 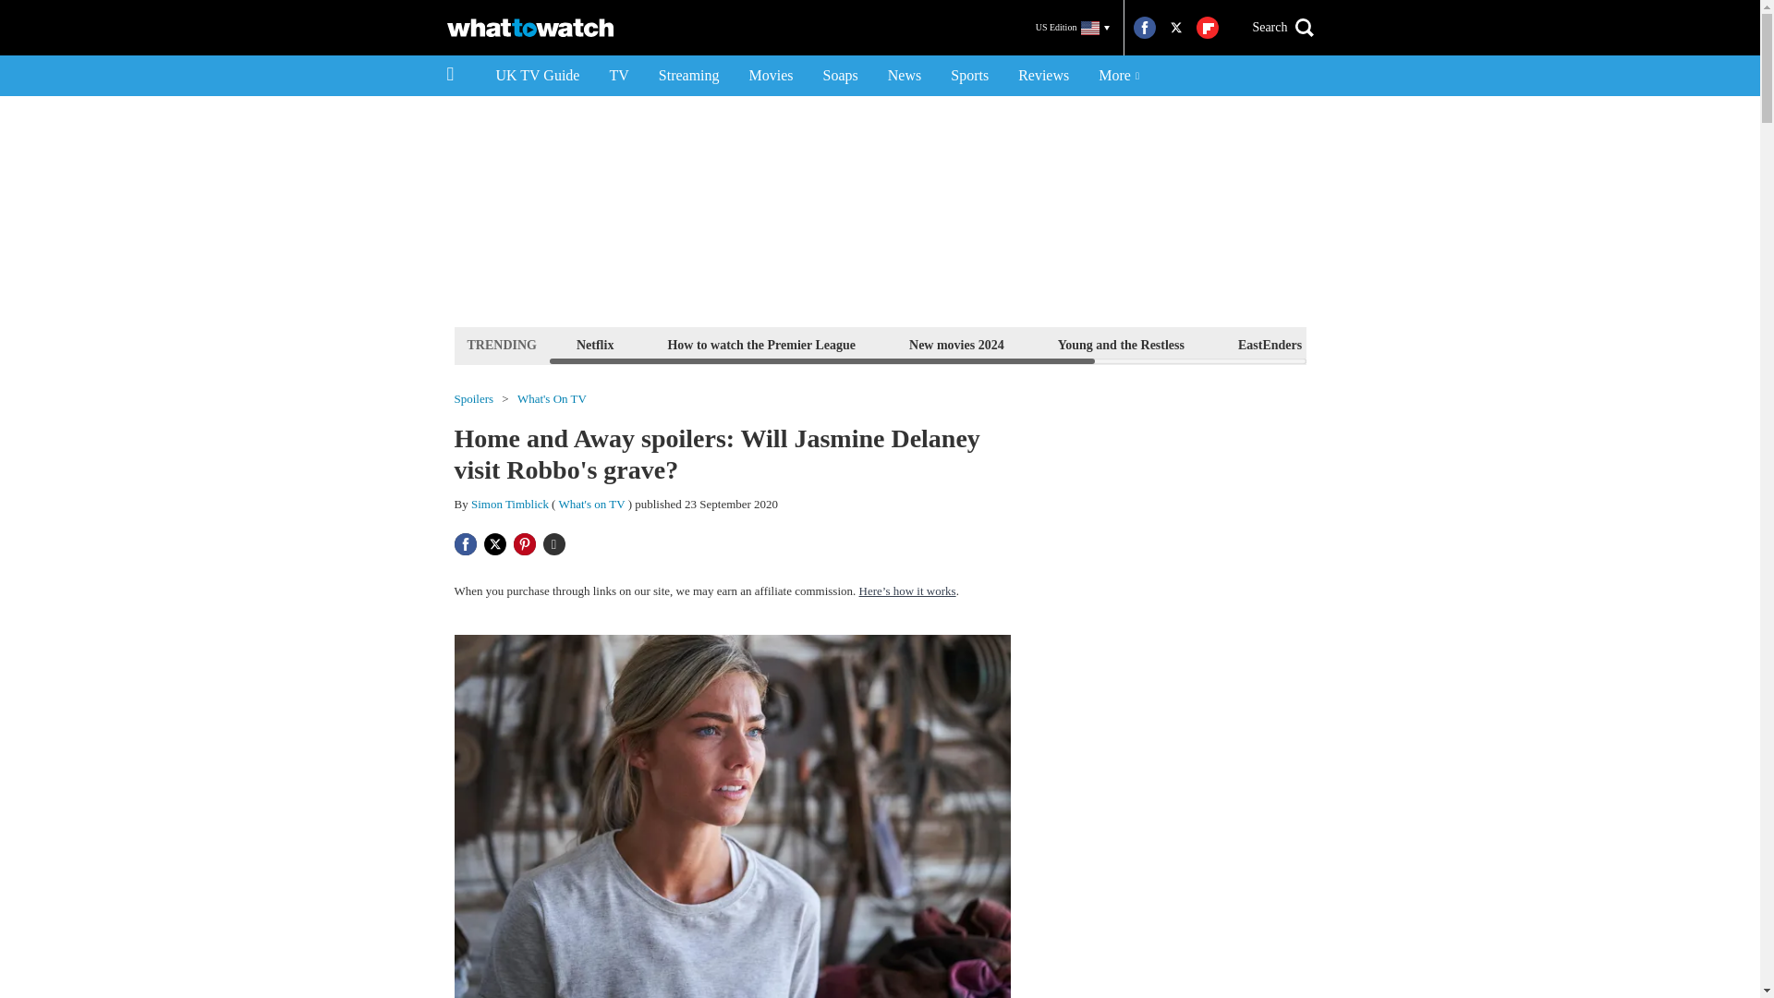 What do you see at coordinates (970, 76) in the screenshot?
I see `Sports` at bounding box center [970, 76].